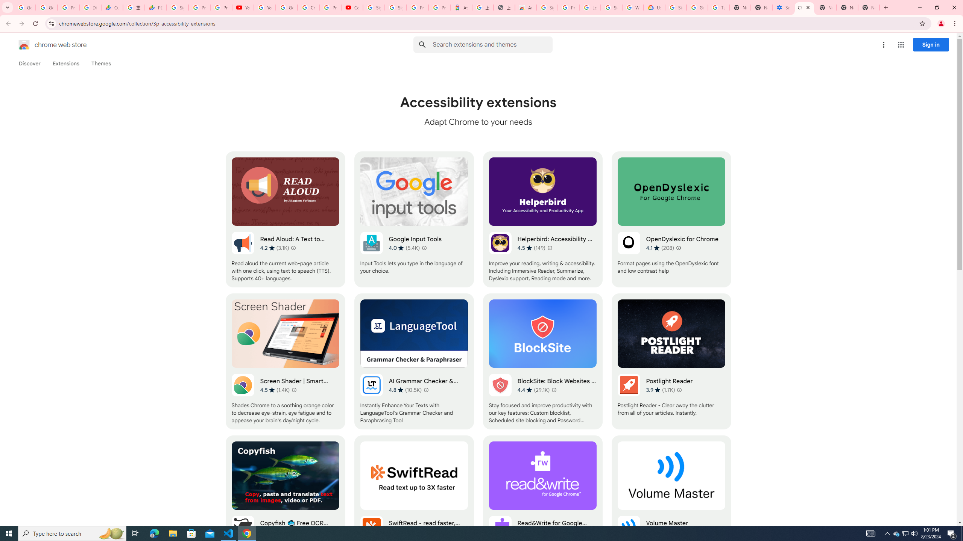 This screenshot has height=541, width=963. I want to click on Helperbird: Accessibility & Productivity App, so click(542, 219).